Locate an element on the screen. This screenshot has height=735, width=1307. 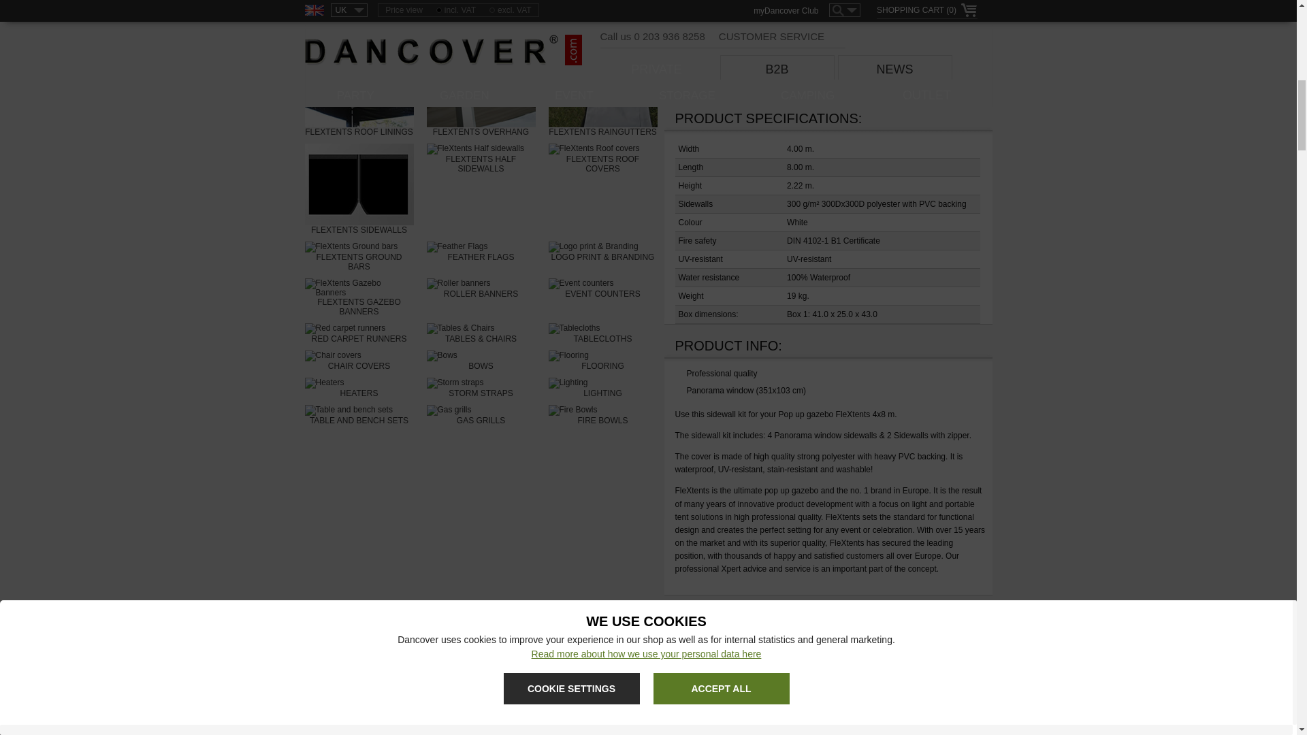
Carry bags for FleXtents is located at coordinates (603, 19).